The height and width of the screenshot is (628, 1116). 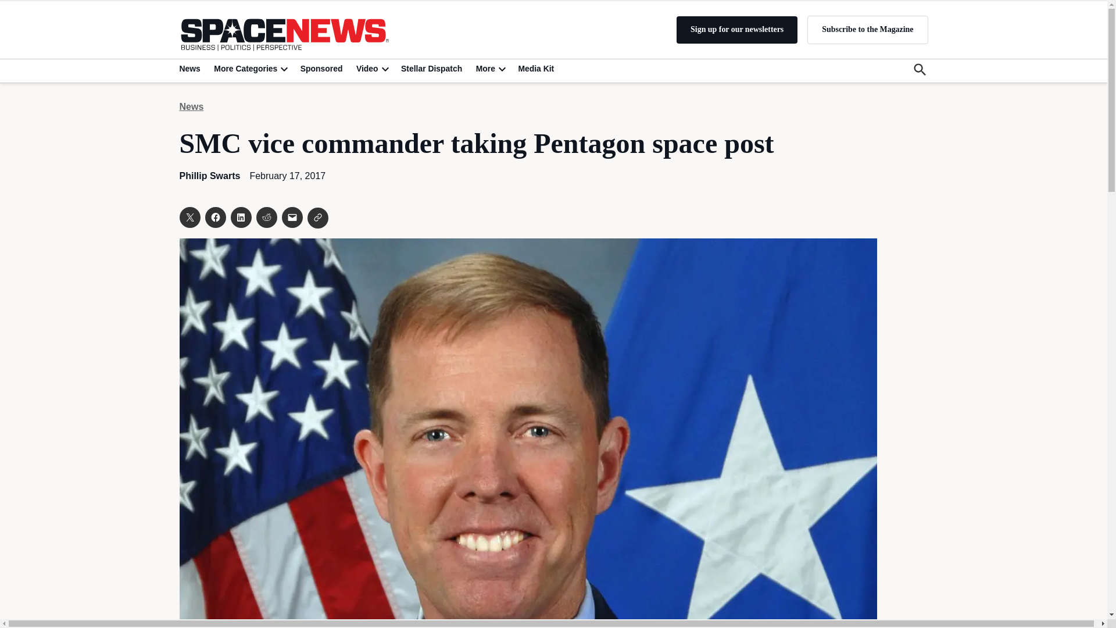 I want to click on Sign up for our newsletters, so click(x=737, y=30).